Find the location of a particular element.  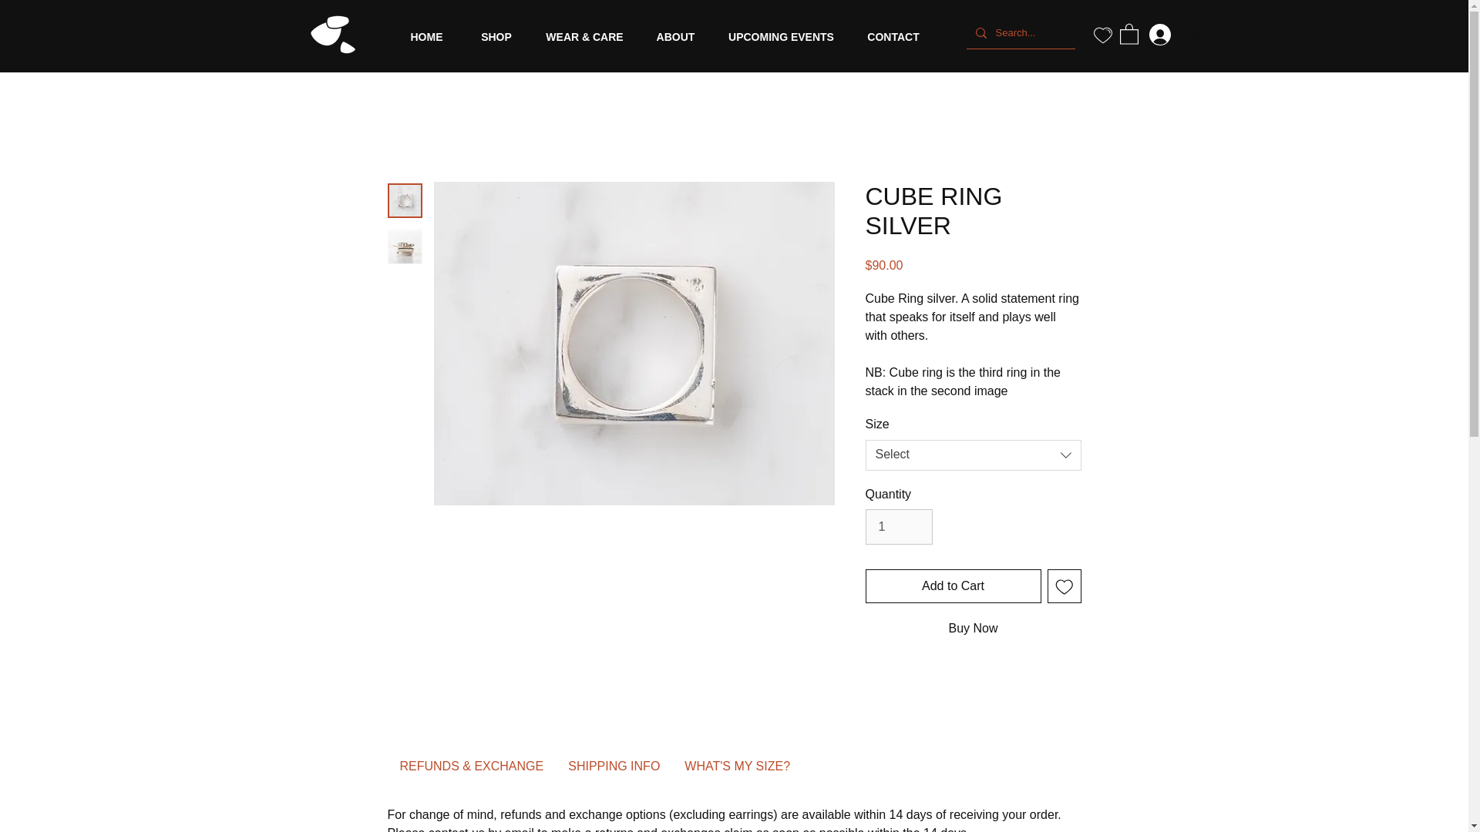

Buy Now is located at coordinates (972, 629).